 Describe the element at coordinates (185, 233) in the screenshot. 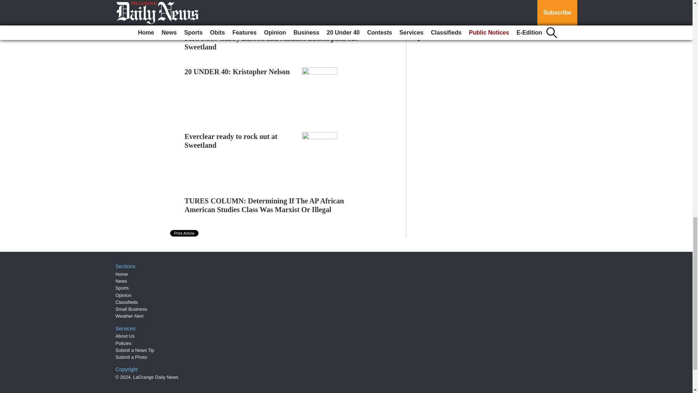

I see `Print Article` at that location.